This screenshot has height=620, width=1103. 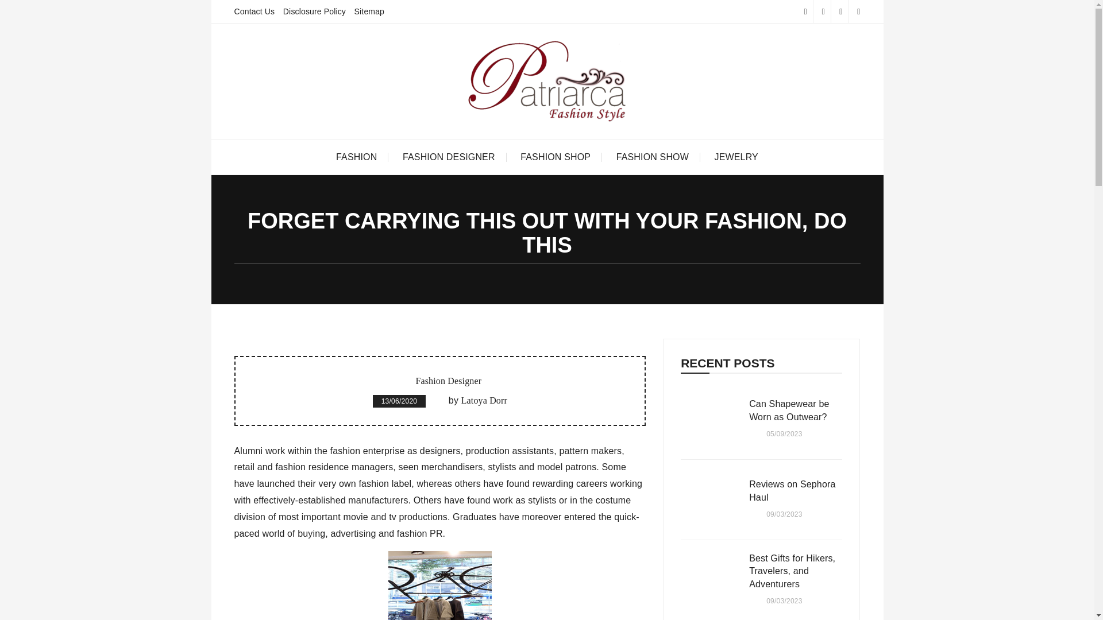 I want to click on FASHION DESIGNER, so click(x=449, y=157).